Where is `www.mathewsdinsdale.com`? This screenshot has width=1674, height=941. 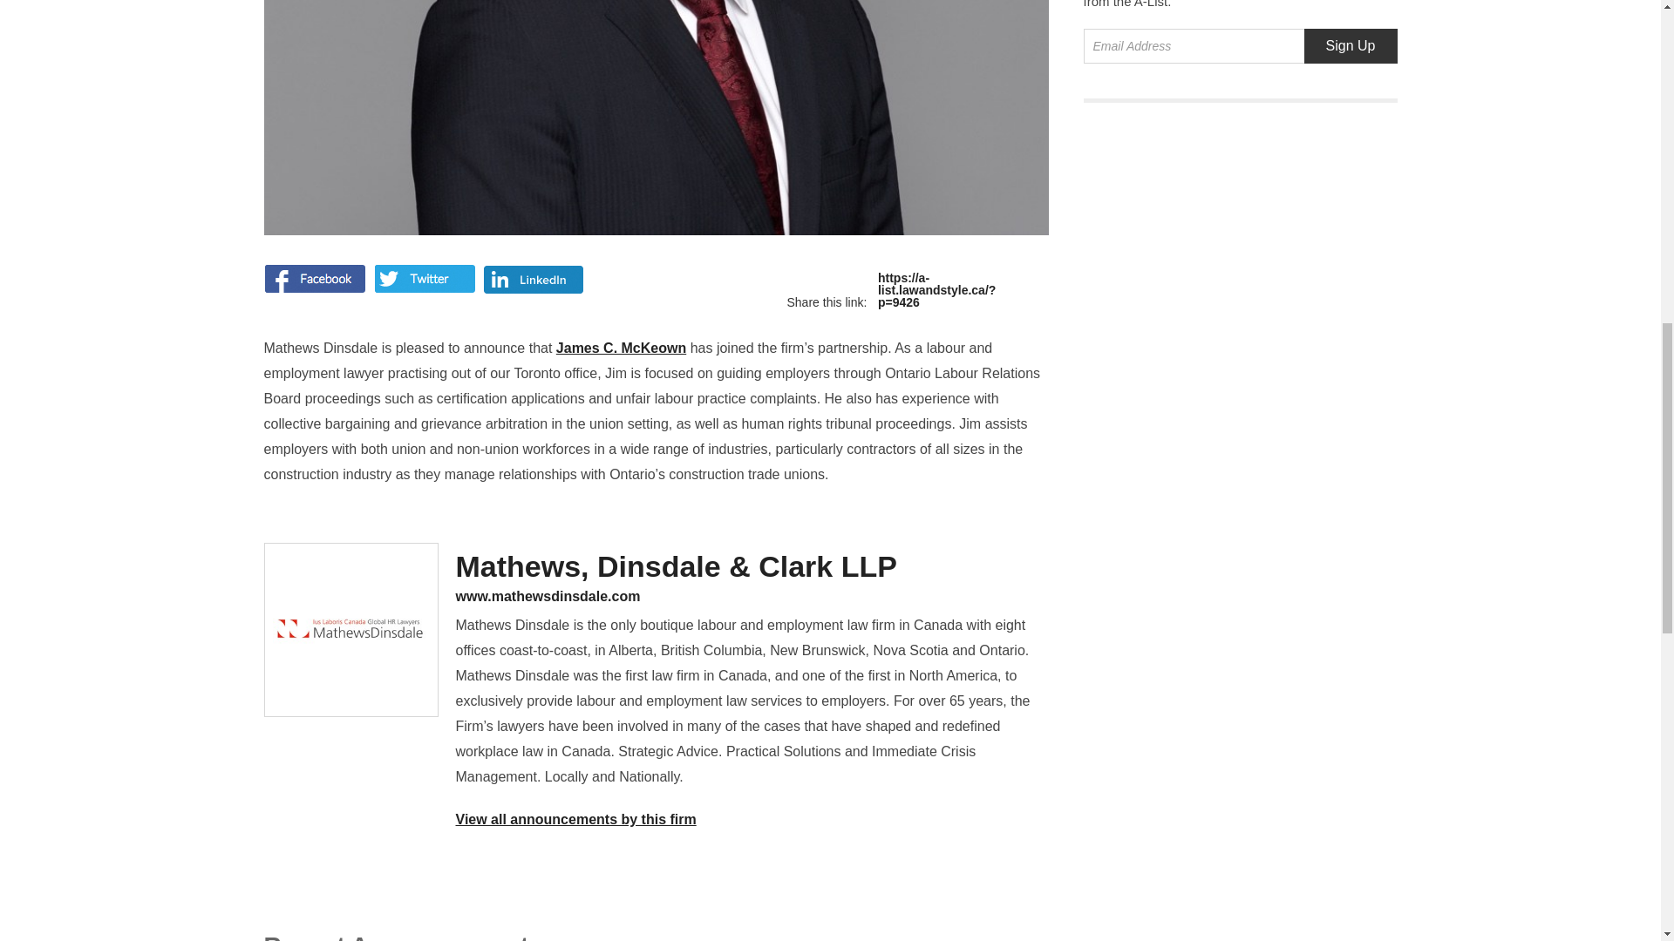
www.mathewsdinsdale.com is located at coordinates (752, 597).